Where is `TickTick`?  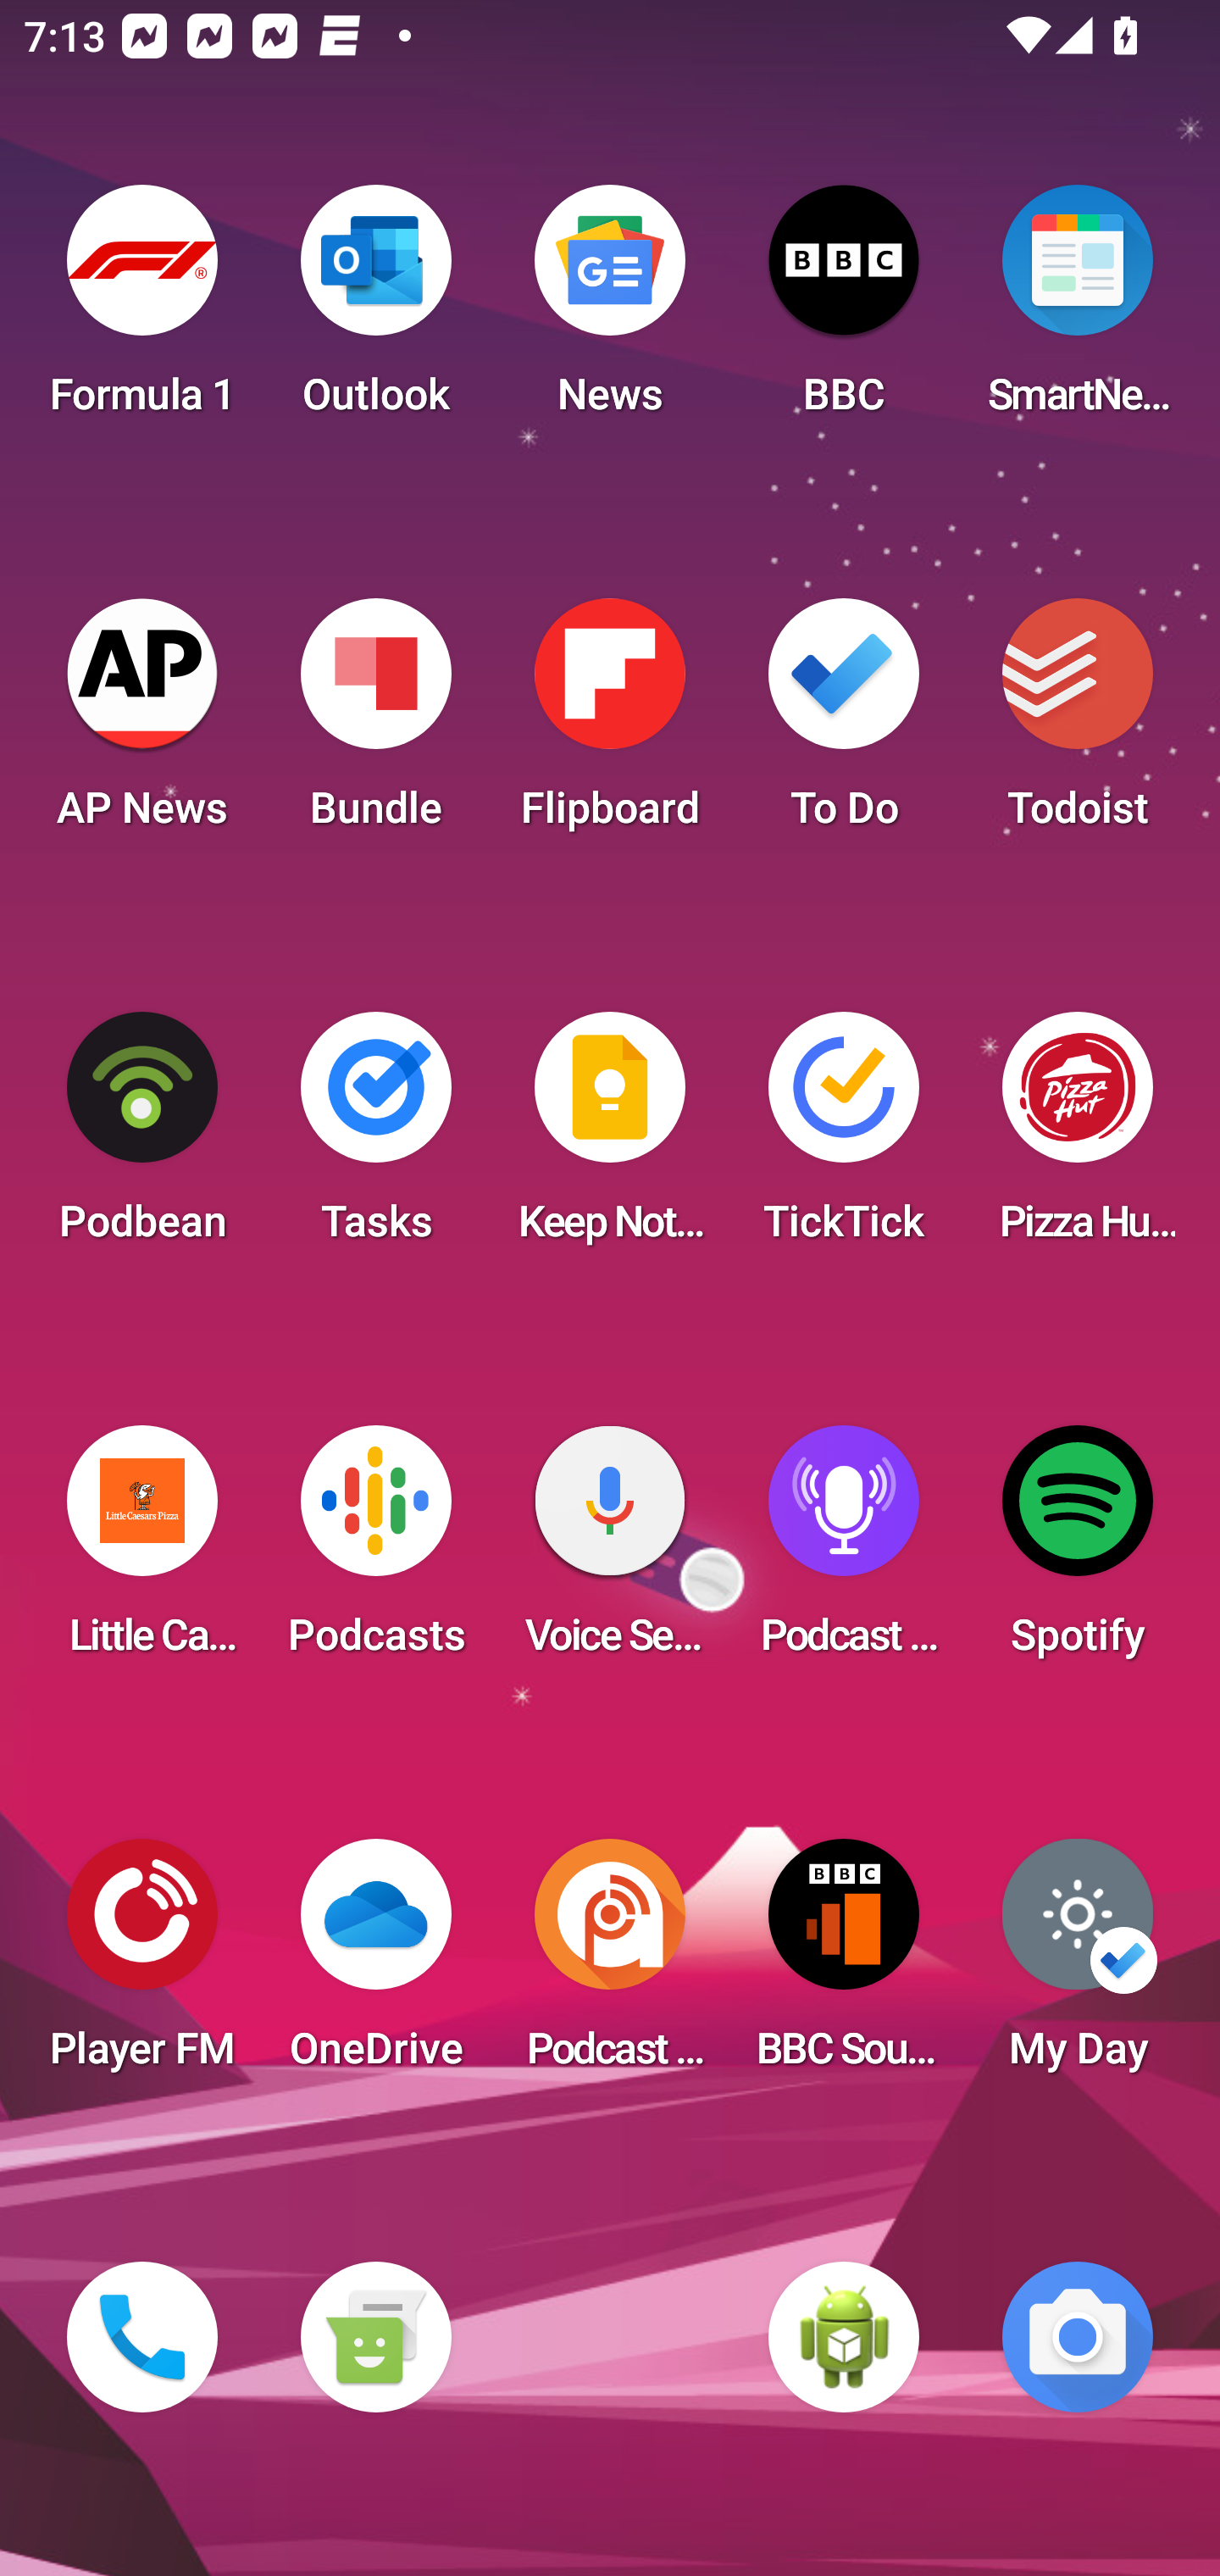
TickTick is located at coordinates (844, 1137).